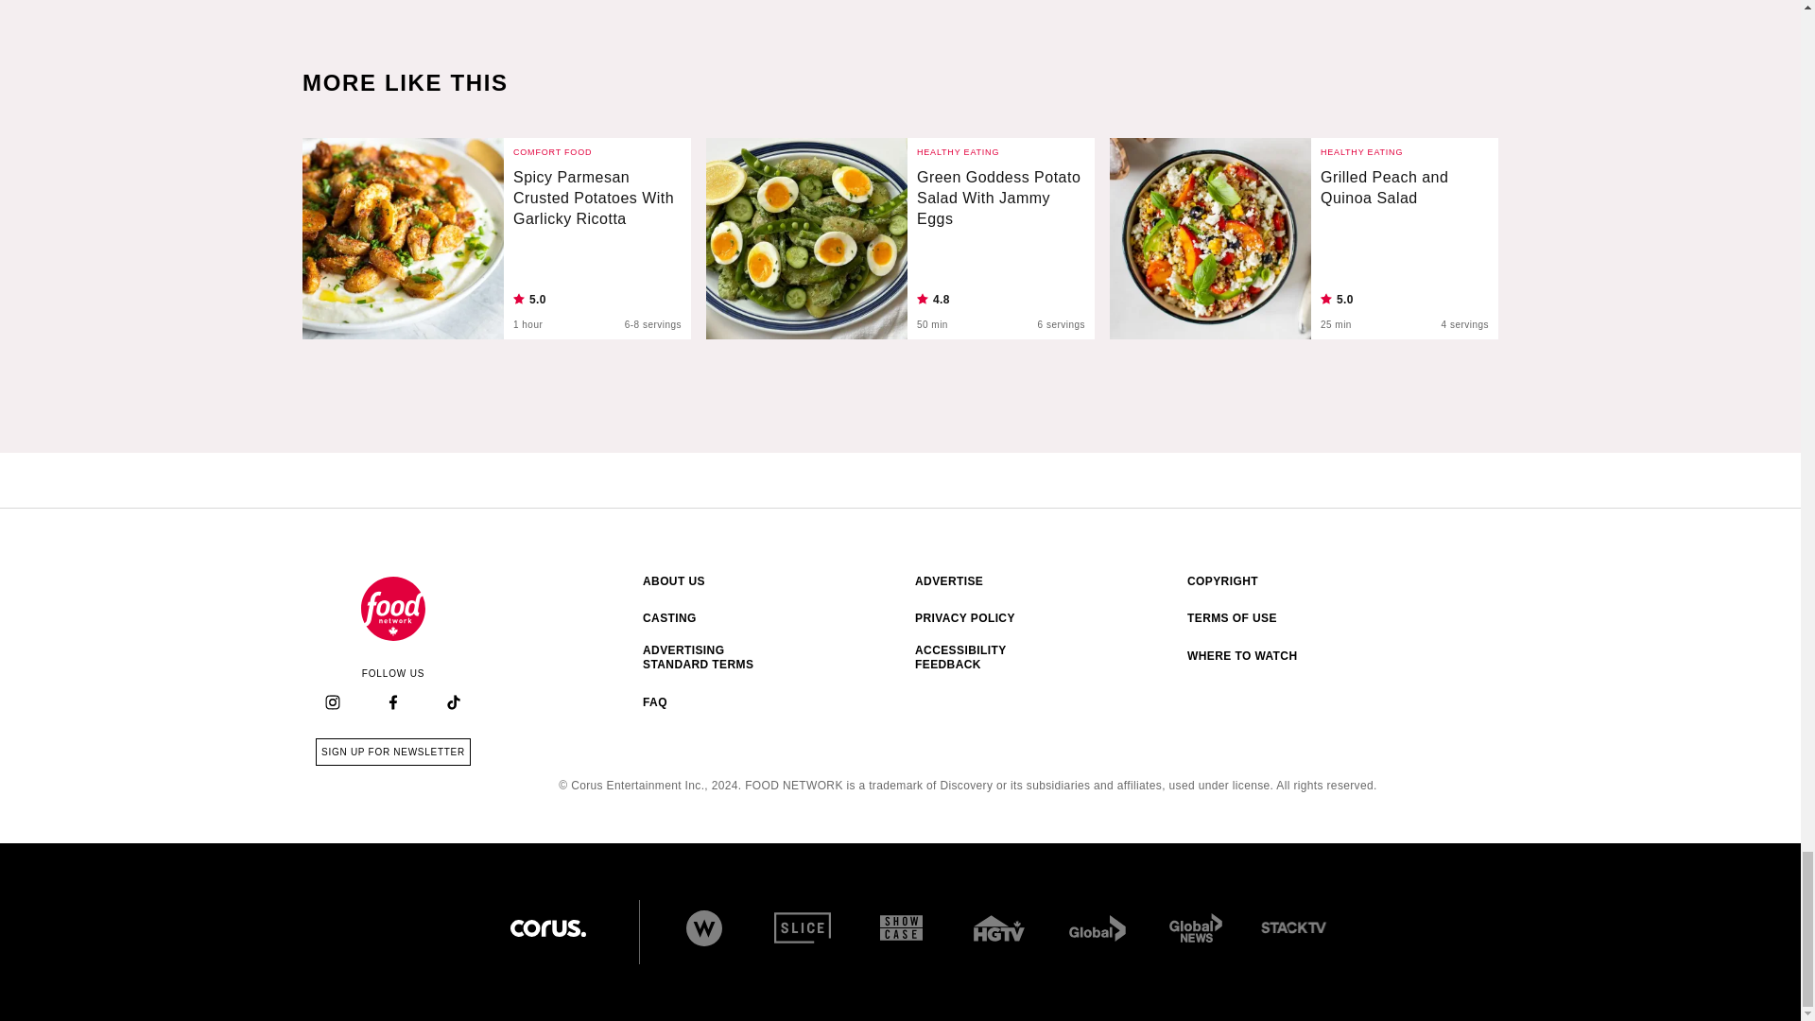 This screenshot has height=1021, width=1815. Describe the element at coordinates (958, 151) in the screenshot. I see `Explore more content tagged with healthy eating.` at that location.